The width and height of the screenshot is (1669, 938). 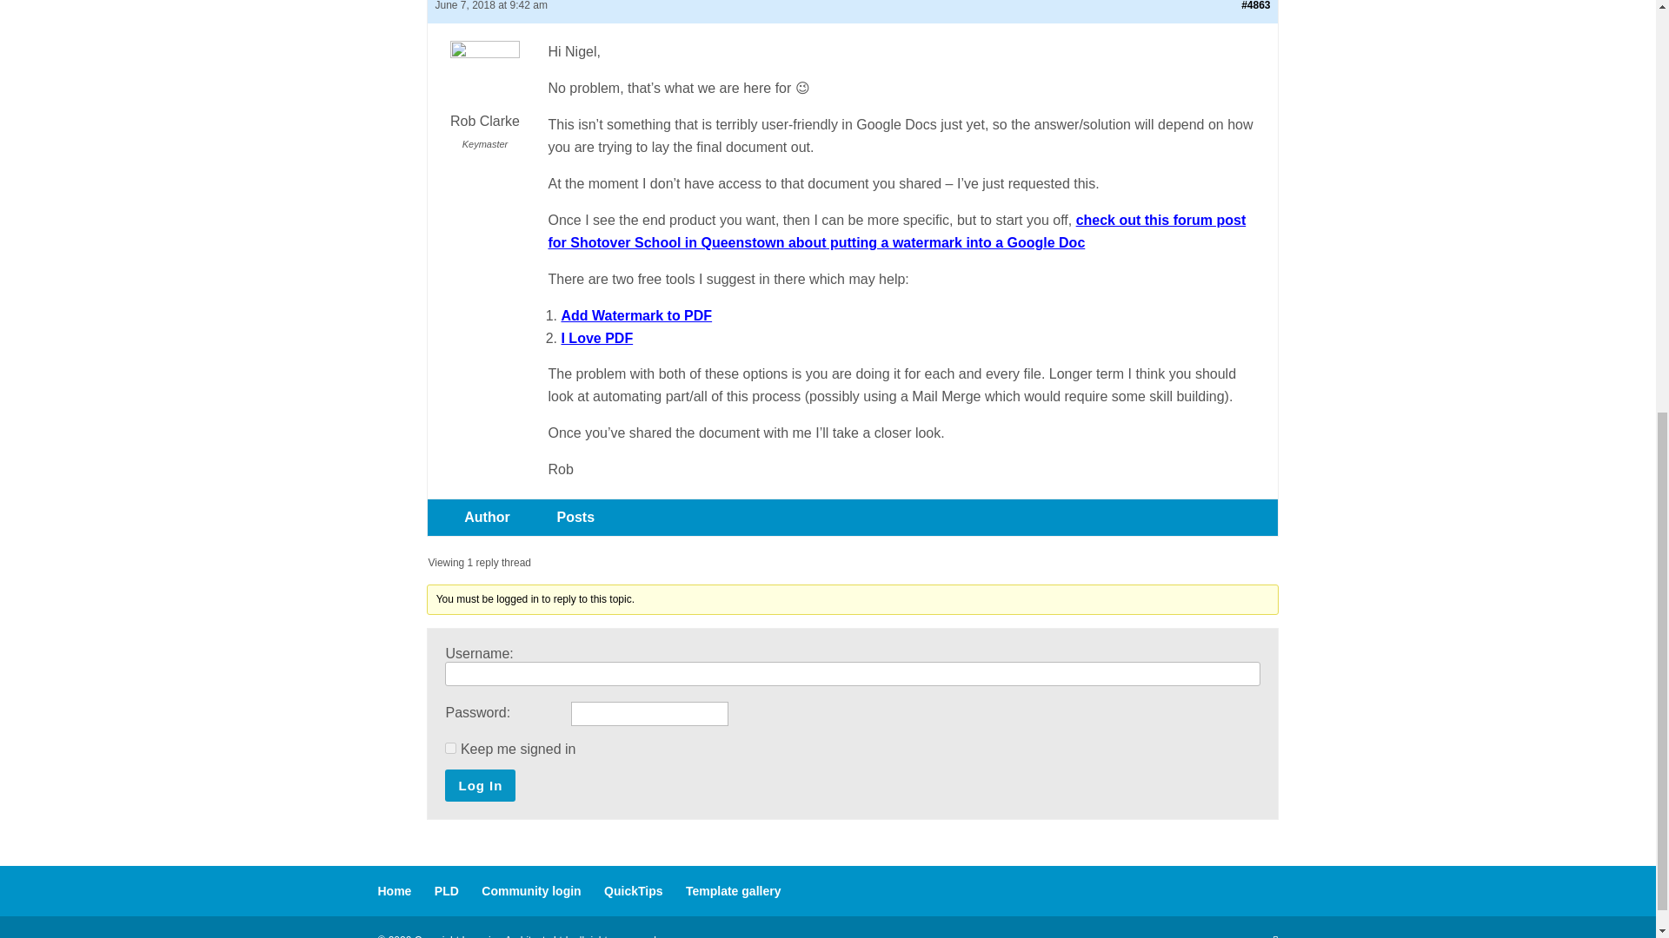 I want to click on Log In, so click(x=480, y=785).